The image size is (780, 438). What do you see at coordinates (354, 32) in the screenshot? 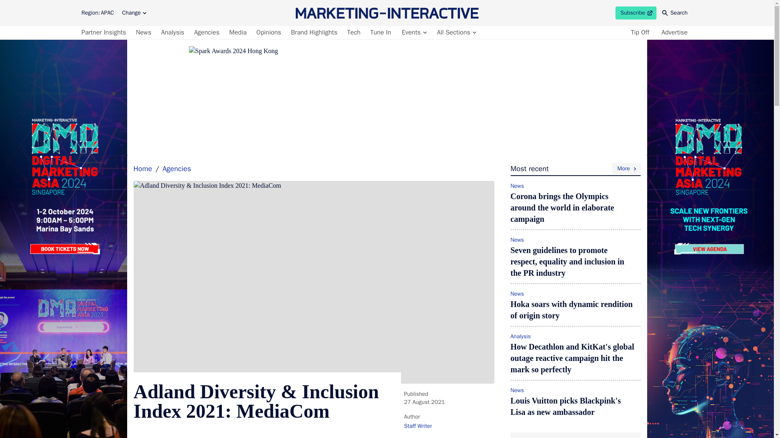
I see `Tech` at bounding box center [354, 32].